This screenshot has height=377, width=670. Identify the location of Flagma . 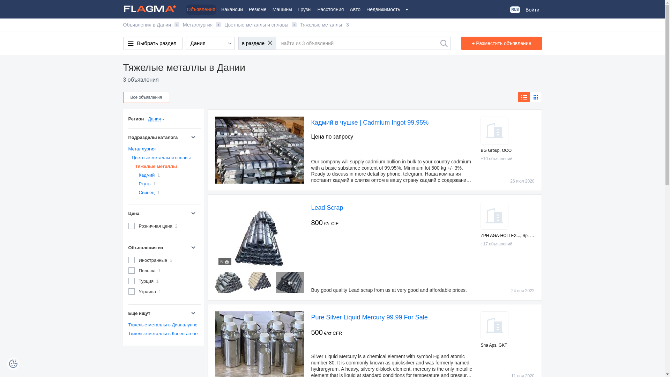
(151, 8).